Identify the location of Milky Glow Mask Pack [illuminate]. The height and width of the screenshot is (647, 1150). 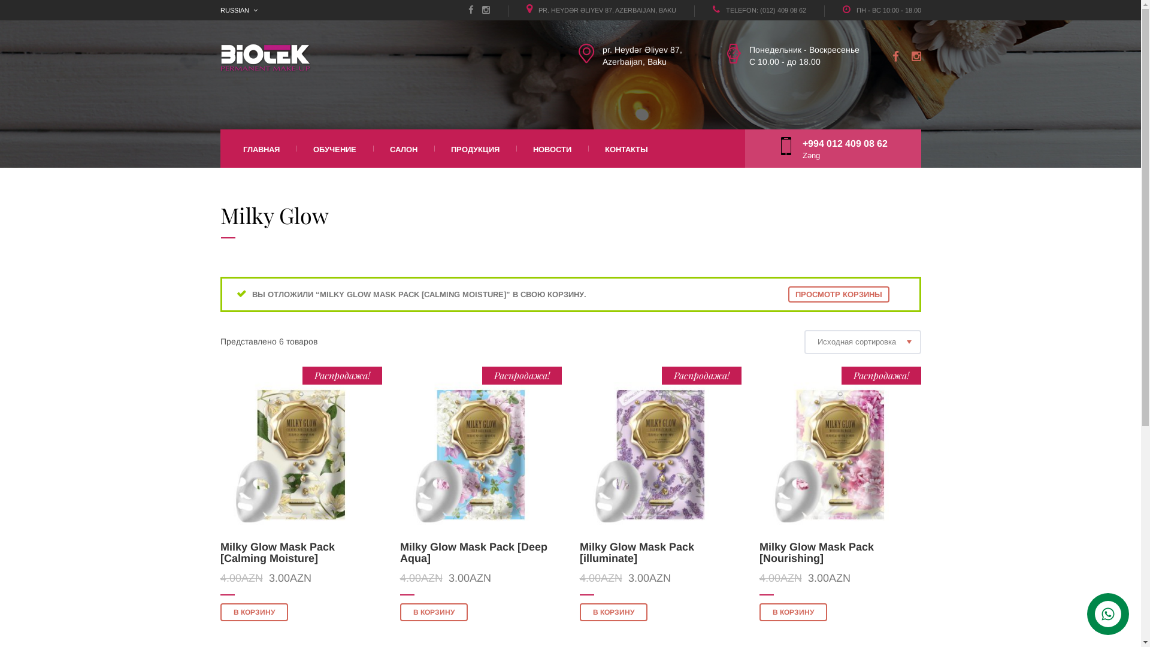
(637, 553).